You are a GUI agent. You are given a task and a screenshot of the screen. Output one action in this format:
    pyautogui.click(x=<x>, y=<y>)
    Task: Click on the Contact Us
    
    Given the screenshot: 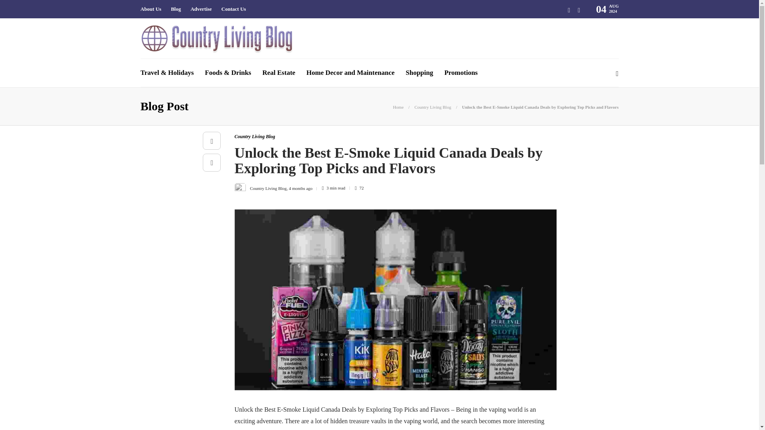 What is the action you would take?
    pyautogui.click(x=234, y=9)
    